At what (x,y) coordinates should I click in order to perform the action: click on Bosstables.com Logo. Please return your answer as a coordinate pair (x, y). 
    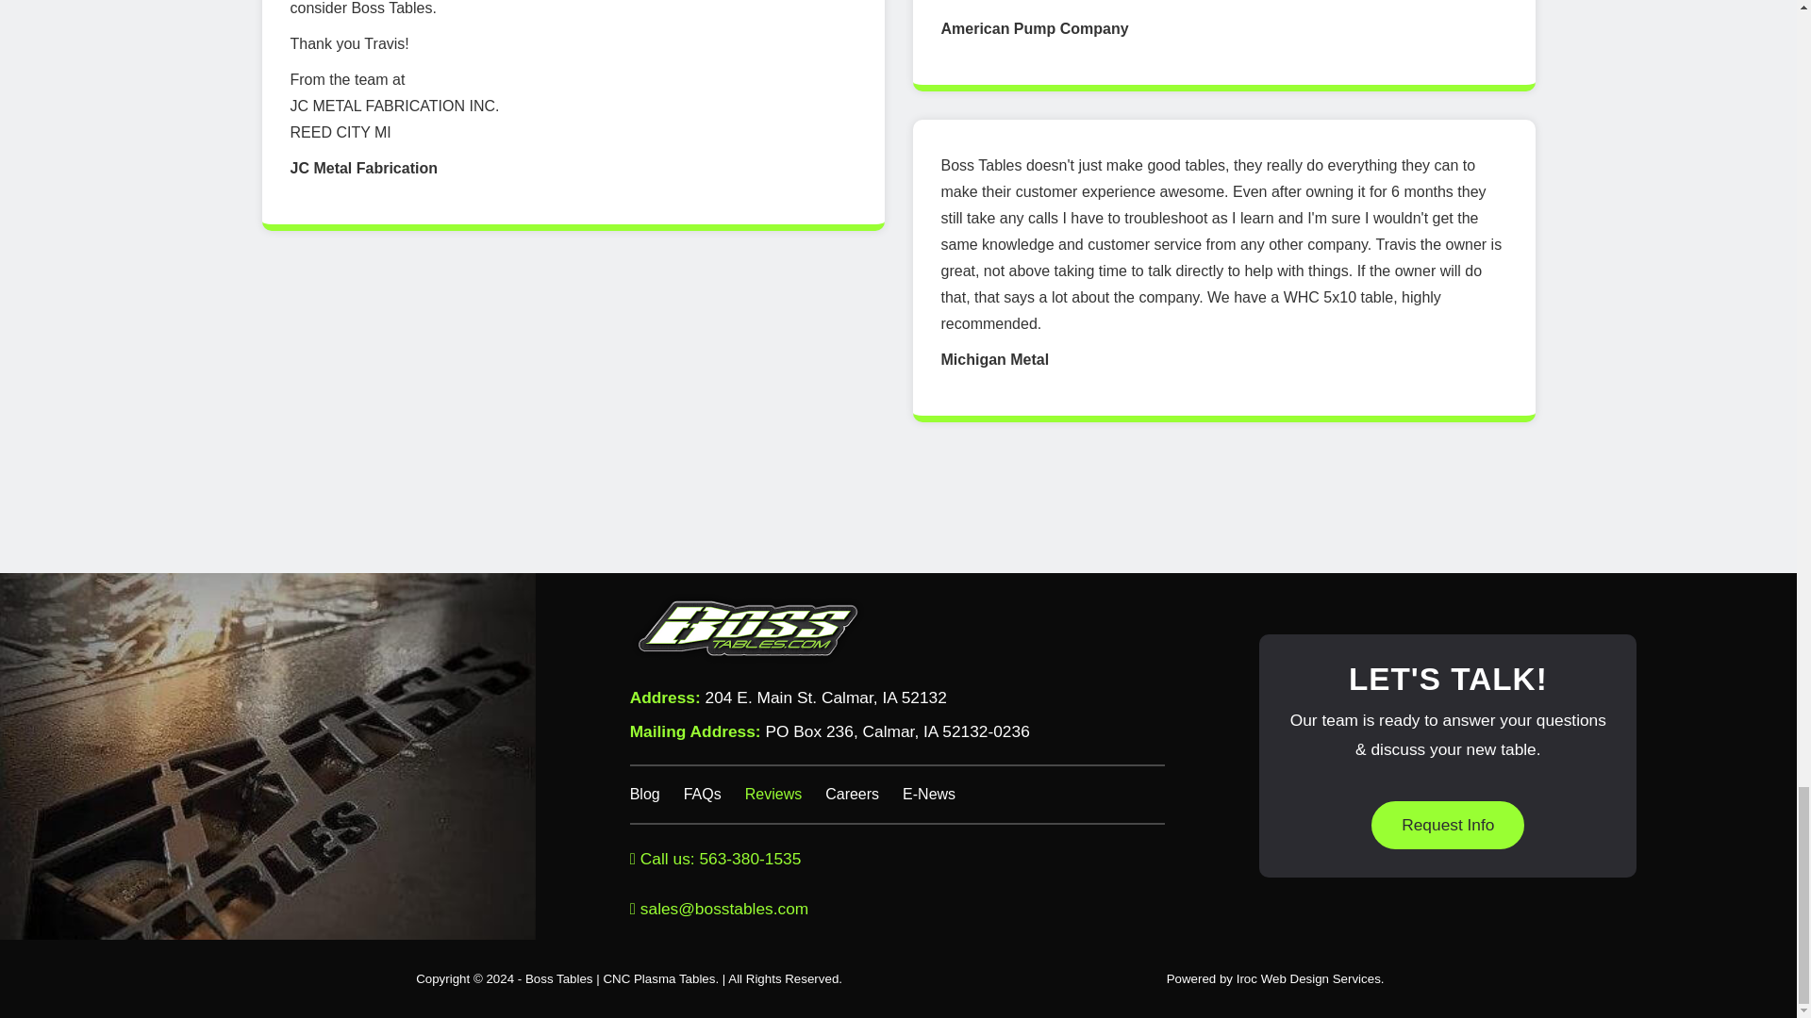
    Looking at the image, I should click on (747, 628).